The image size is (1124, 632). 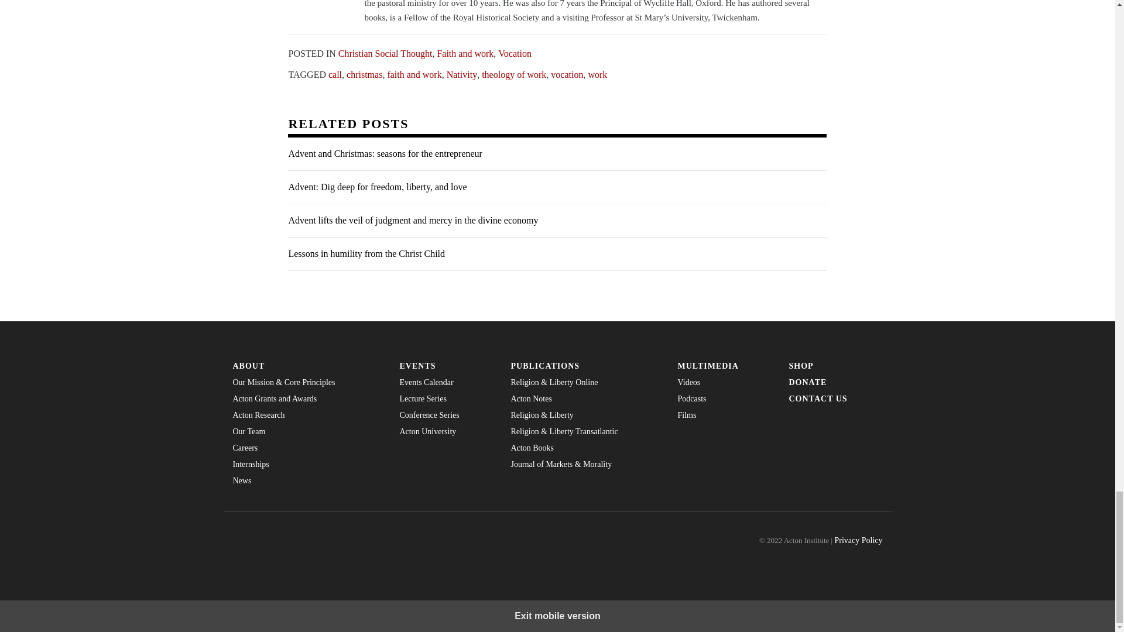 What do you see at coordinates (597, 74) in the screenshot?
I see `work` at bounding box center [597, 74].